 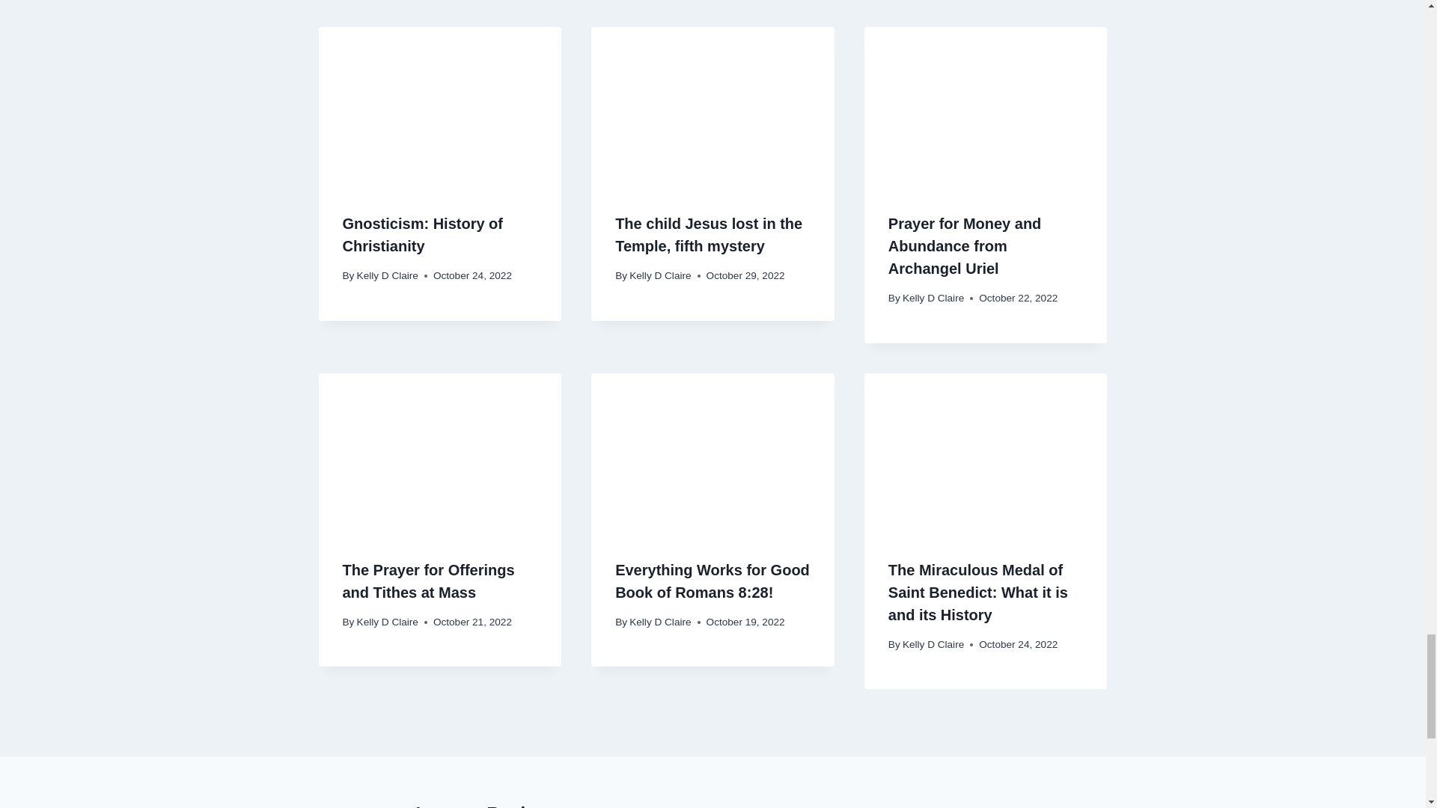 I want to click on Prayer for Money and Abundance from Archangel Uriel, so click(x=965, y=246).